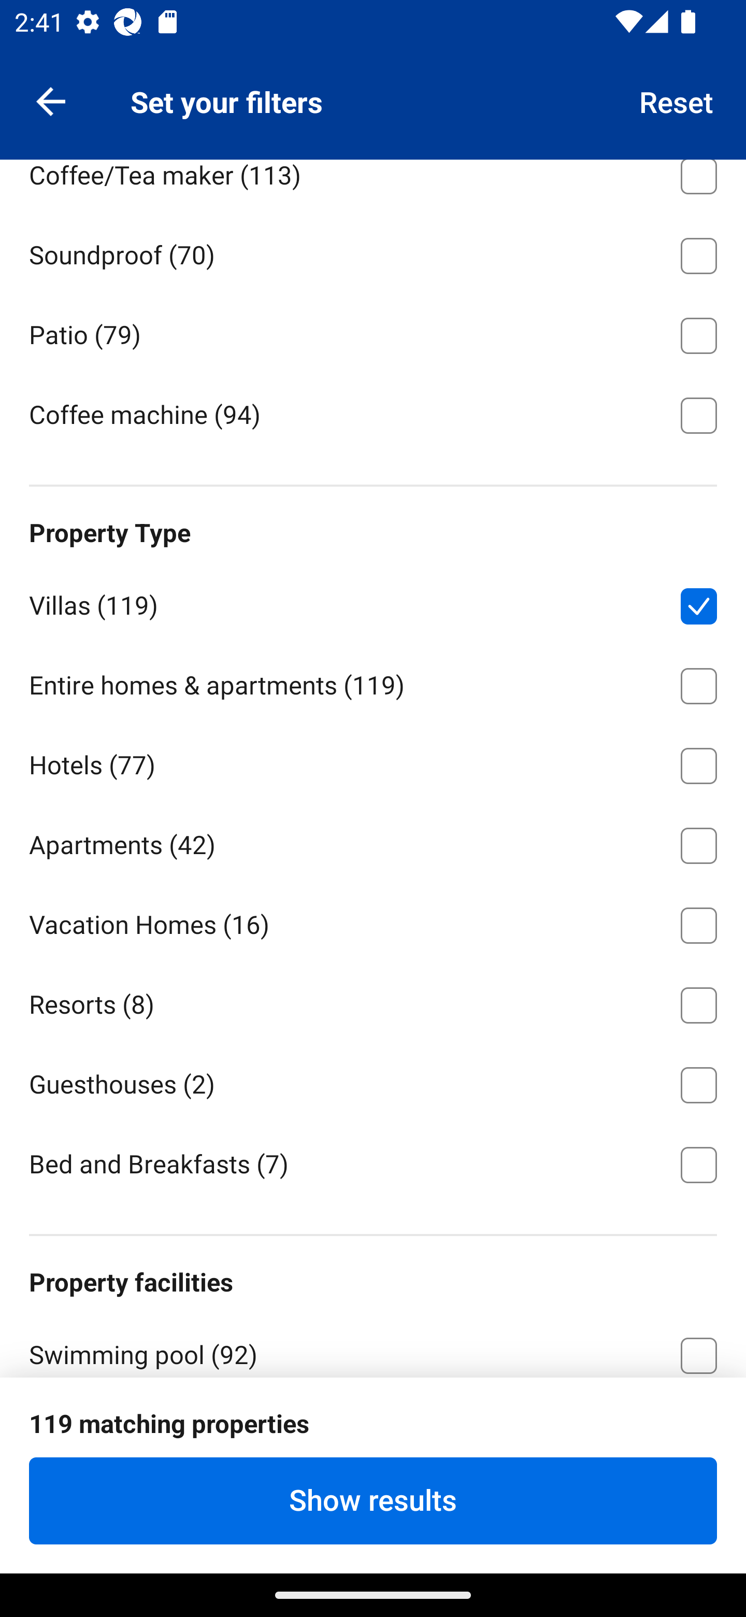 Image resolution: width=746 pixels, height=1617 pixels. What do you see at coordinates (373, 1163) in the screenshot?
I see `Bed and Breakfasts ⁦(7)` at bounding box center [373, 1163].